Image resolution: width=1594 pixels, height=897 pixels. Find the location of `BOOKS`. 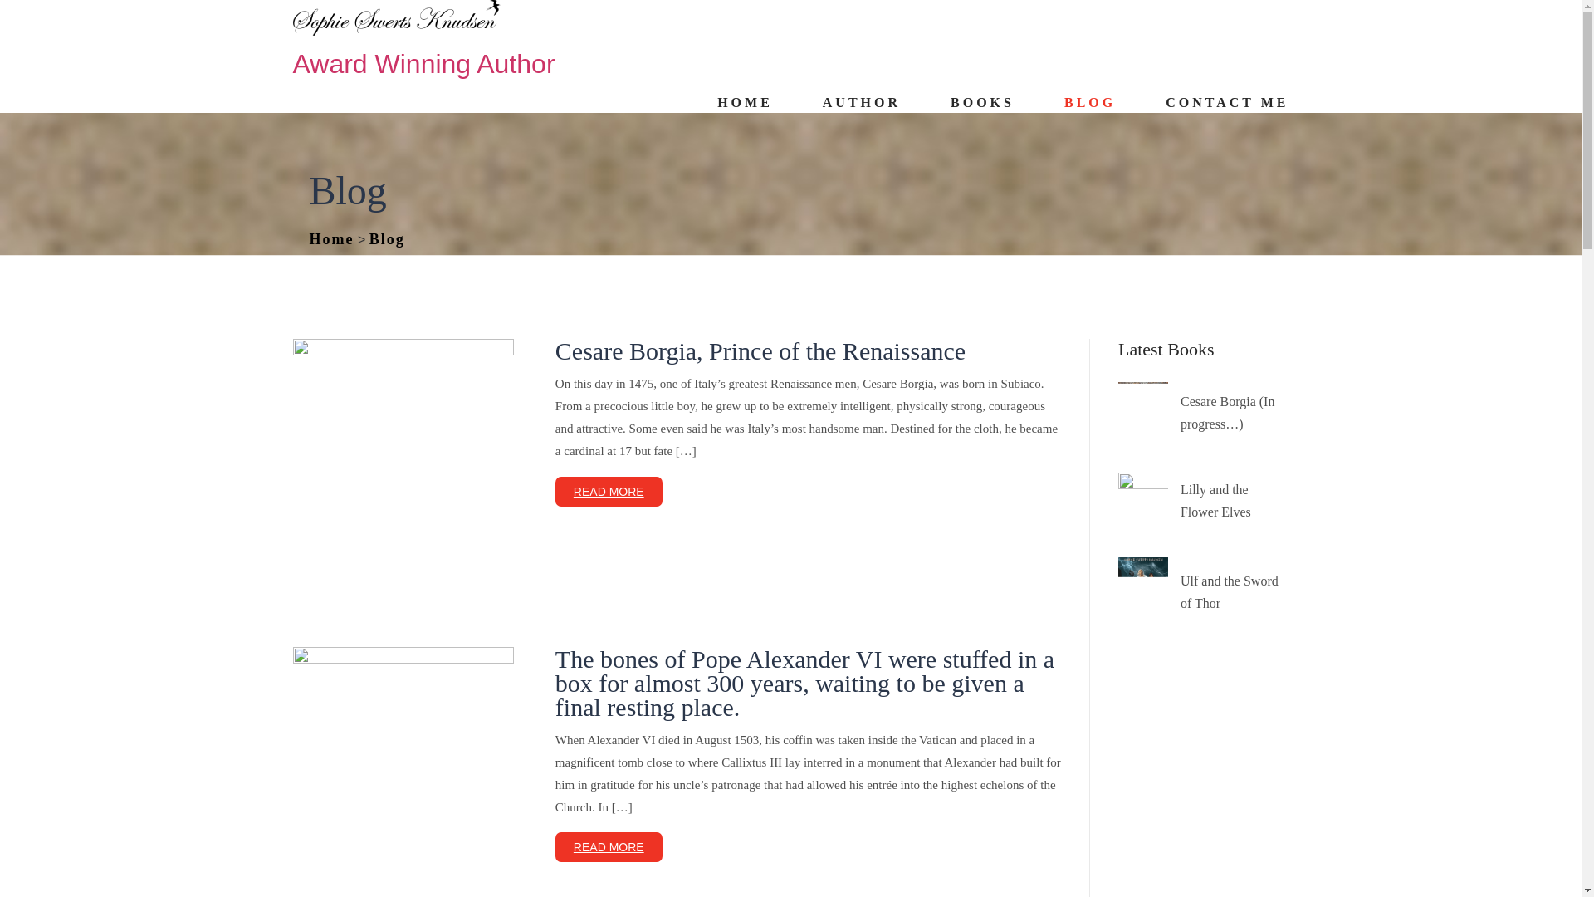

BOOKS is located at coordinates (981, 101).